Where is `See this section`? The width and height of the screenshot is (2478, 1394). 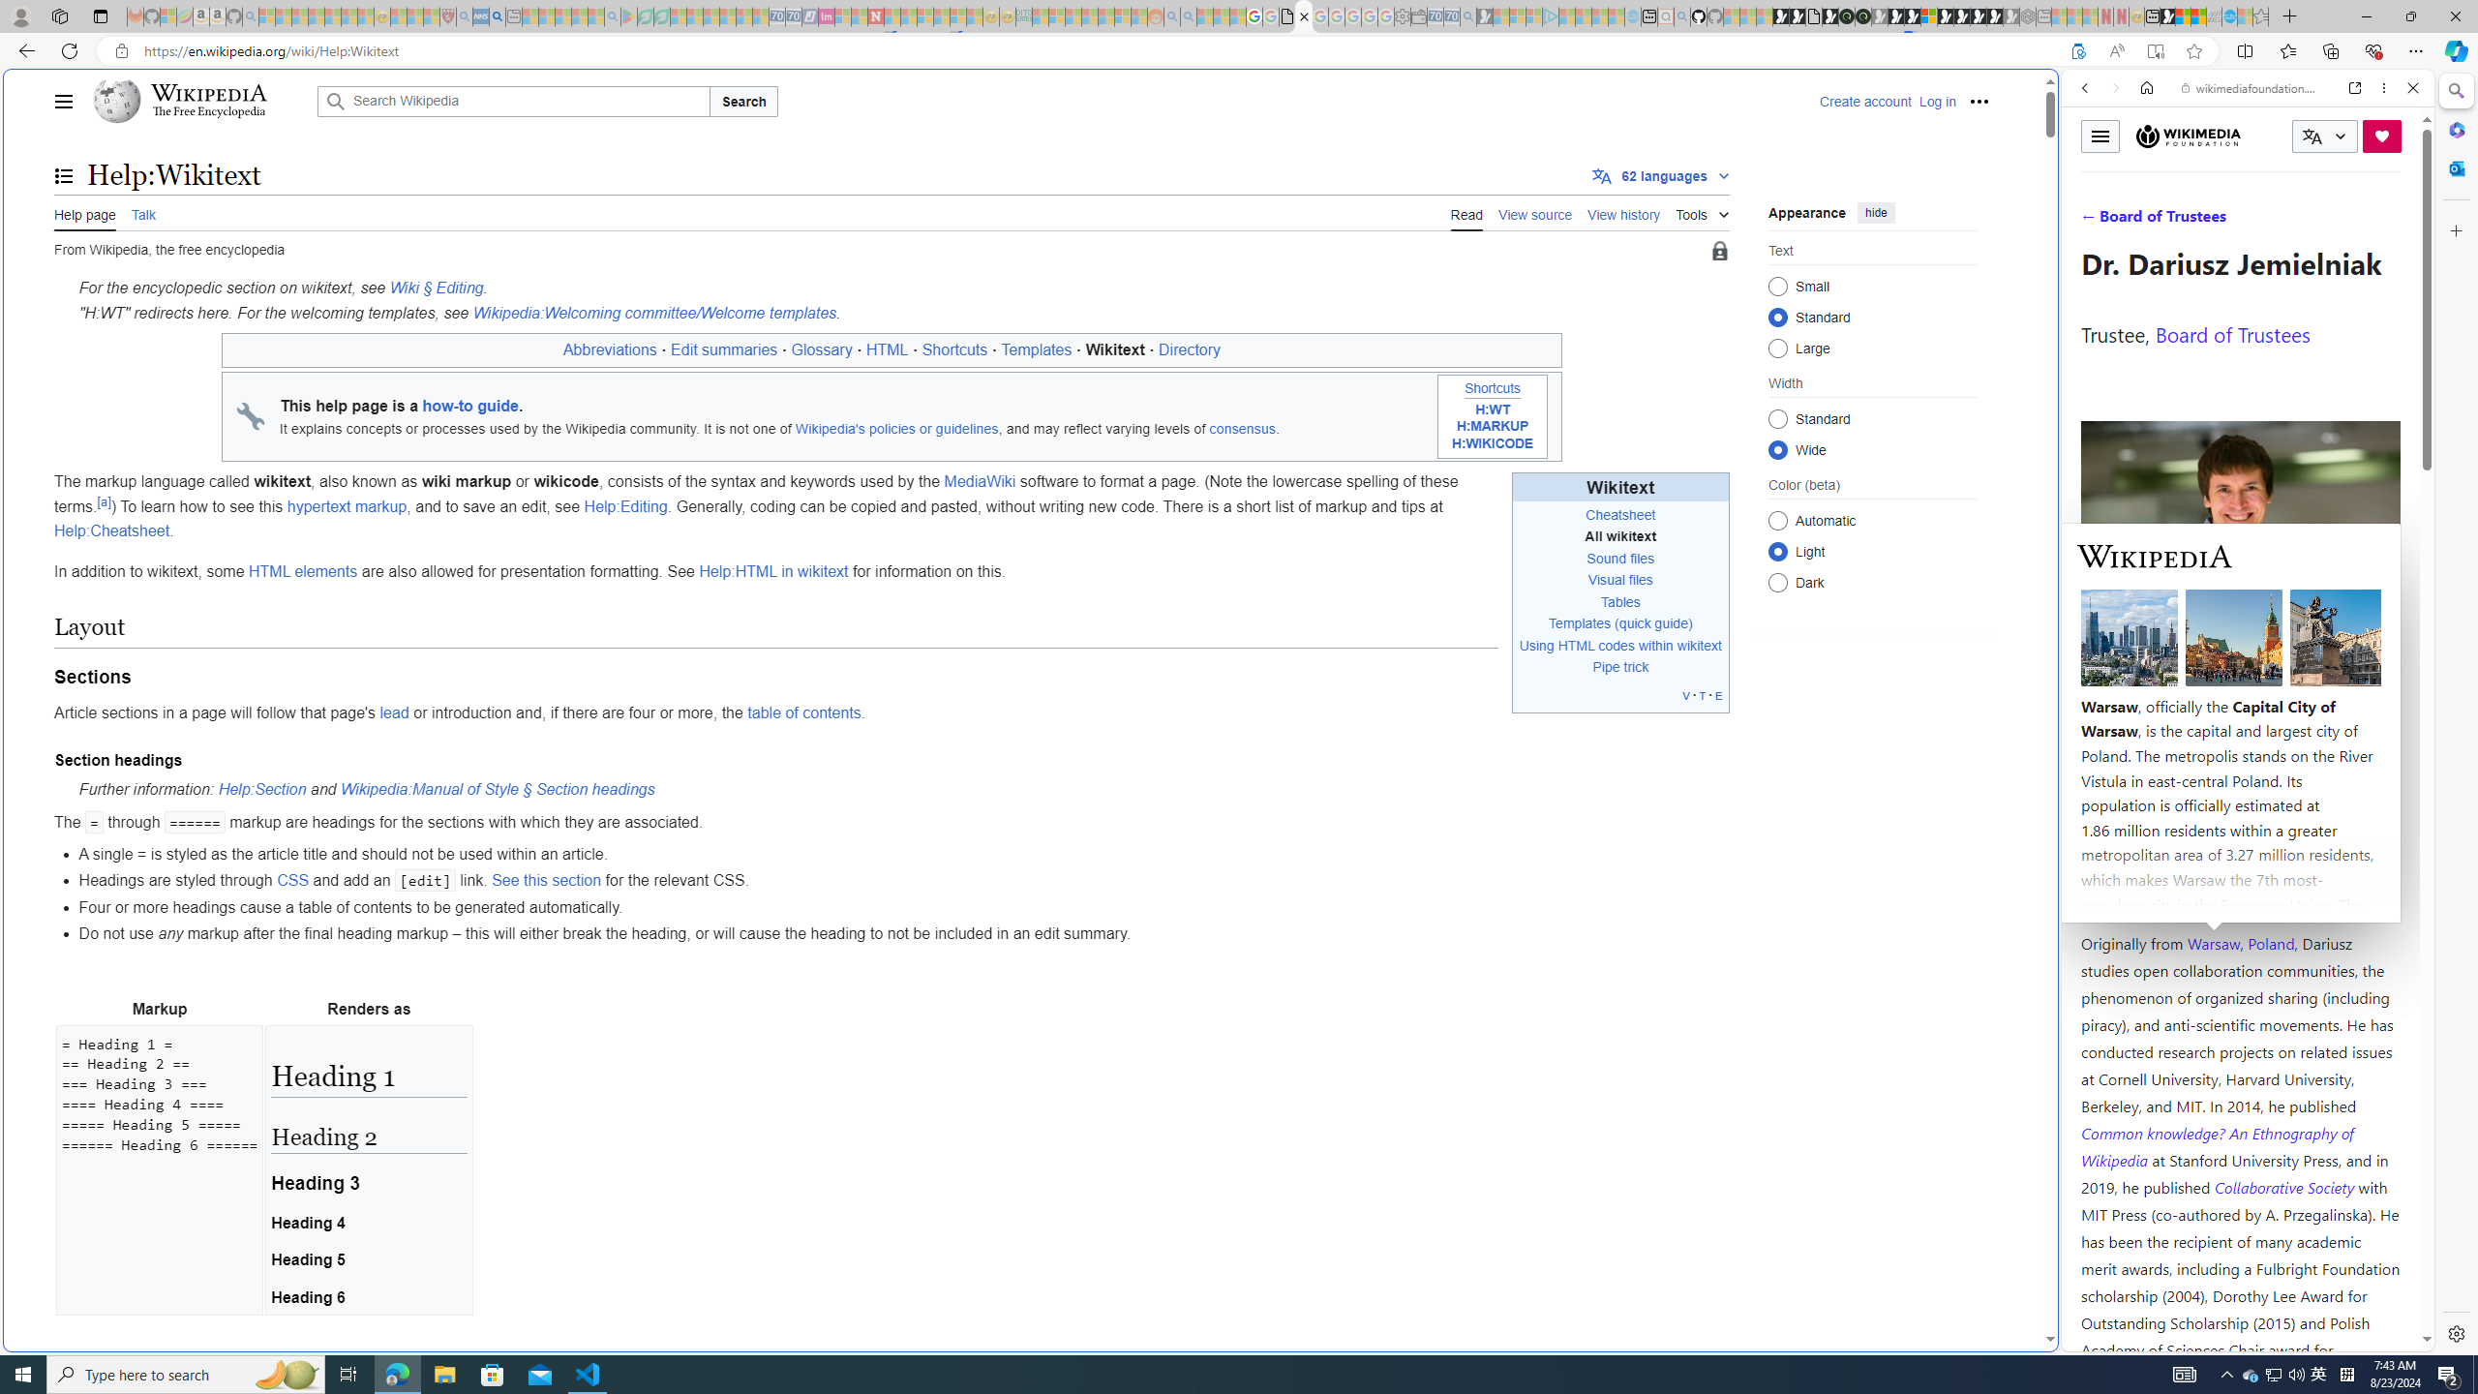 See this section is located at coordinates (546, 881).